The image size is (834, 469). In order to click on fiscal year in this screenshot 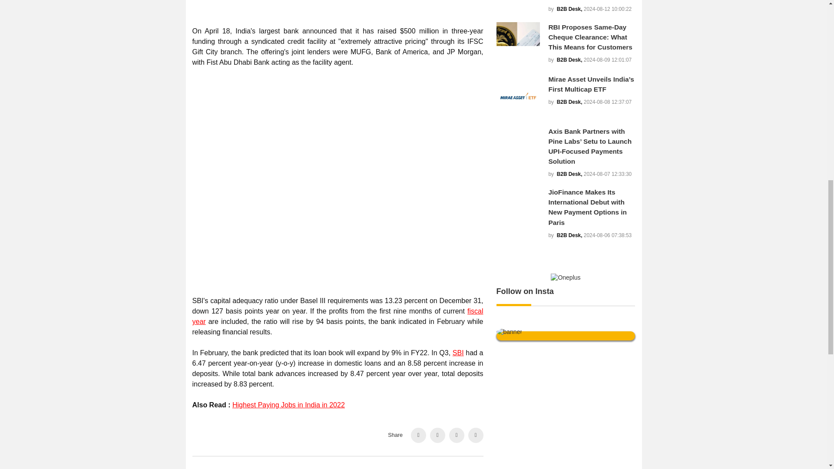, I will do `click(337, 316)`.